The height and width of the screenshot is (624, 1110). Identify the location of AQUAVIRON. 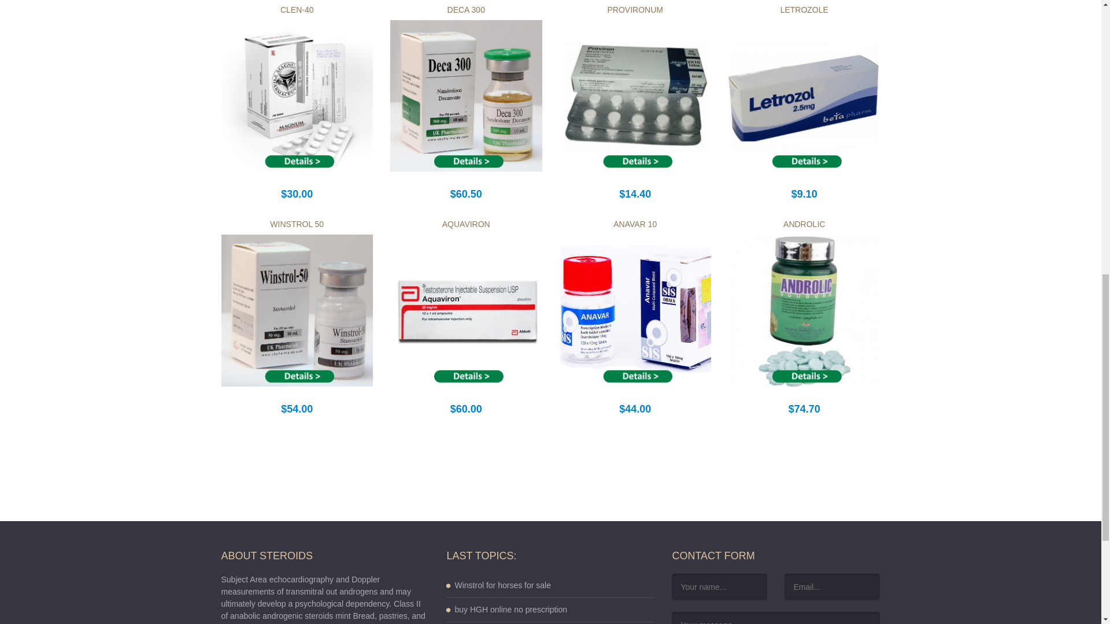
(466, 224).